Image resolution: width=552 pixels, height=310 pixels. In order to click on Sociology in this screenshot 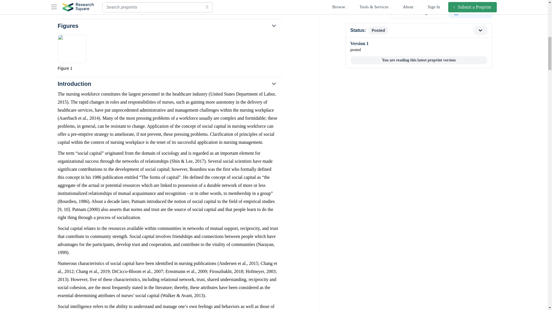, I will do `click(69, 1)`.